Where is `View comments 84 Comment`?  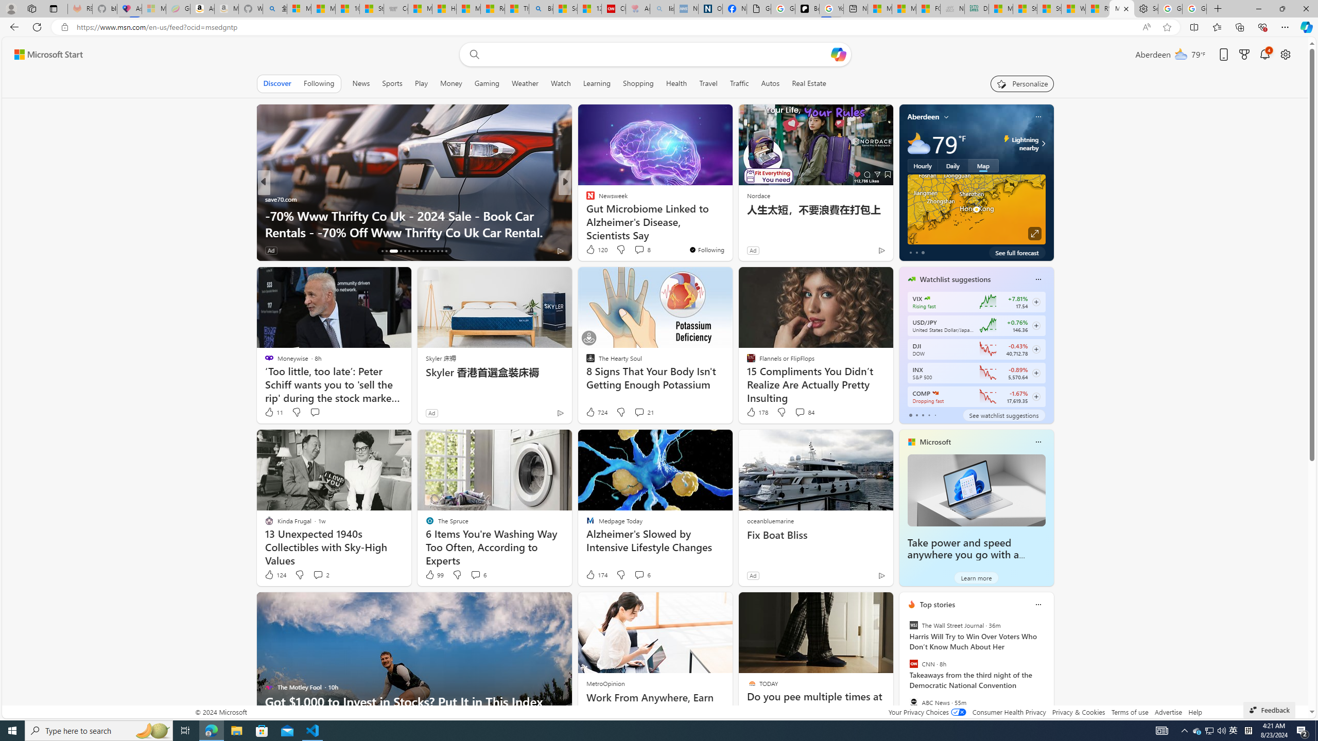
View comments 84 Comment is located at coordinates (800, 412).